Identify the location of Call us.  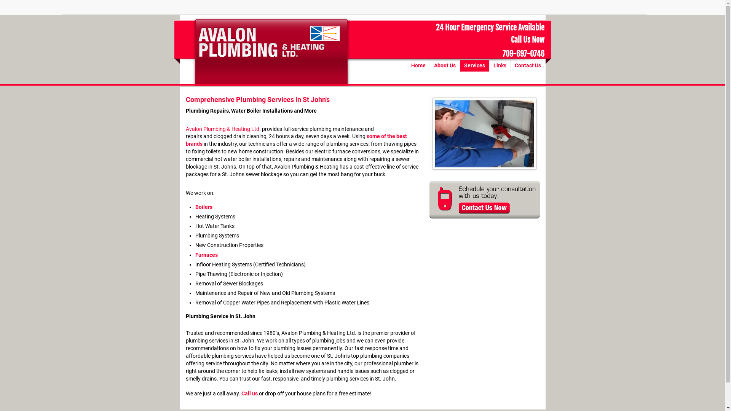
(250, 394).